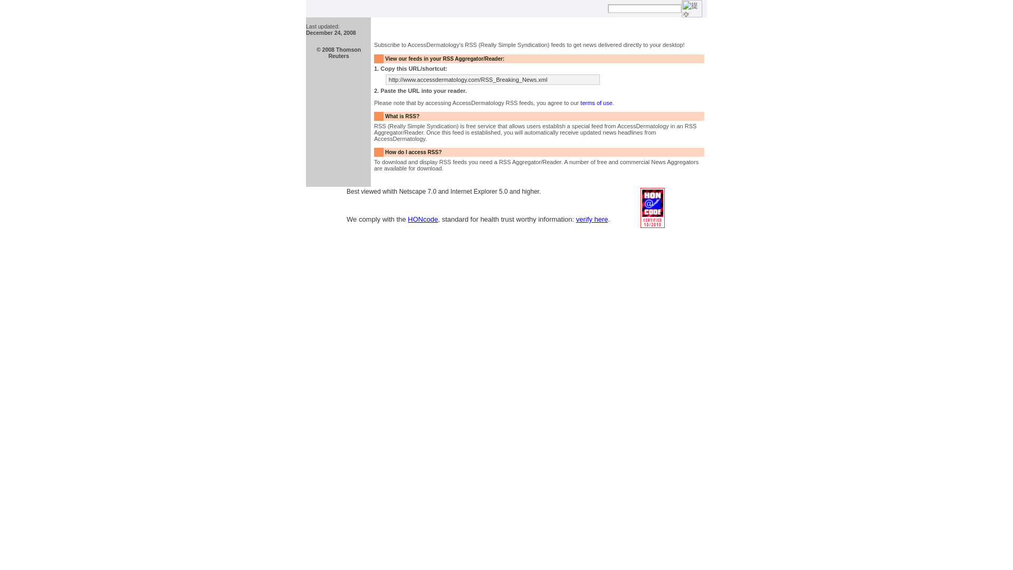 The width and height of the screenshot is (1013, 570). I want to click on verify here, so click(592, 220).